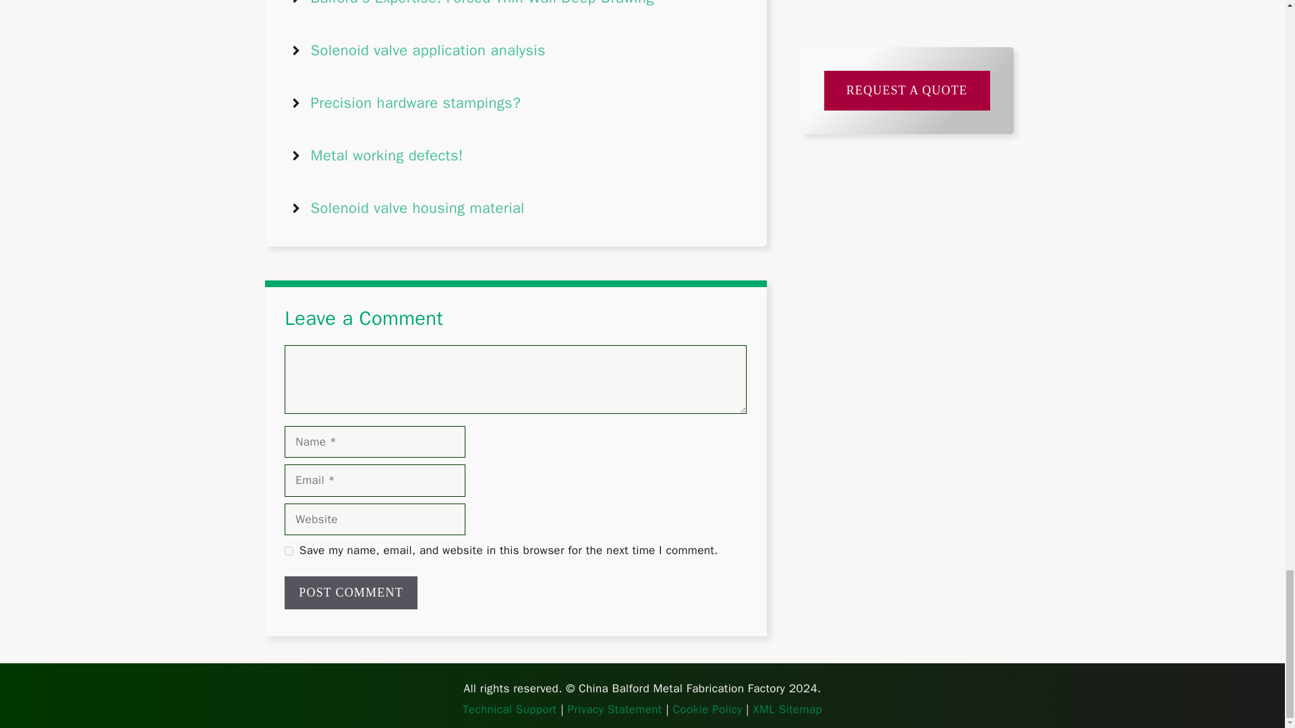 Image resolution: width=1295 pixels, height=728 pixels. What do you see at coordinates (386, 156) in the screenshot?
I see `Metal working defects!` at bounding box center [386, 156].